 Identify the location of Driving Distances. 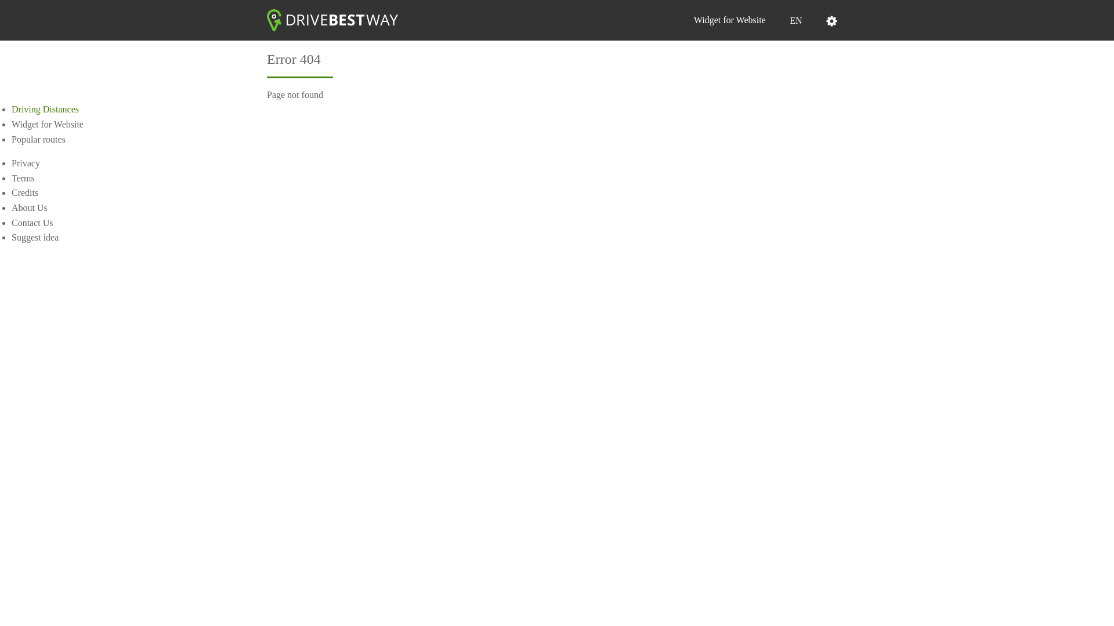
(45, 109).